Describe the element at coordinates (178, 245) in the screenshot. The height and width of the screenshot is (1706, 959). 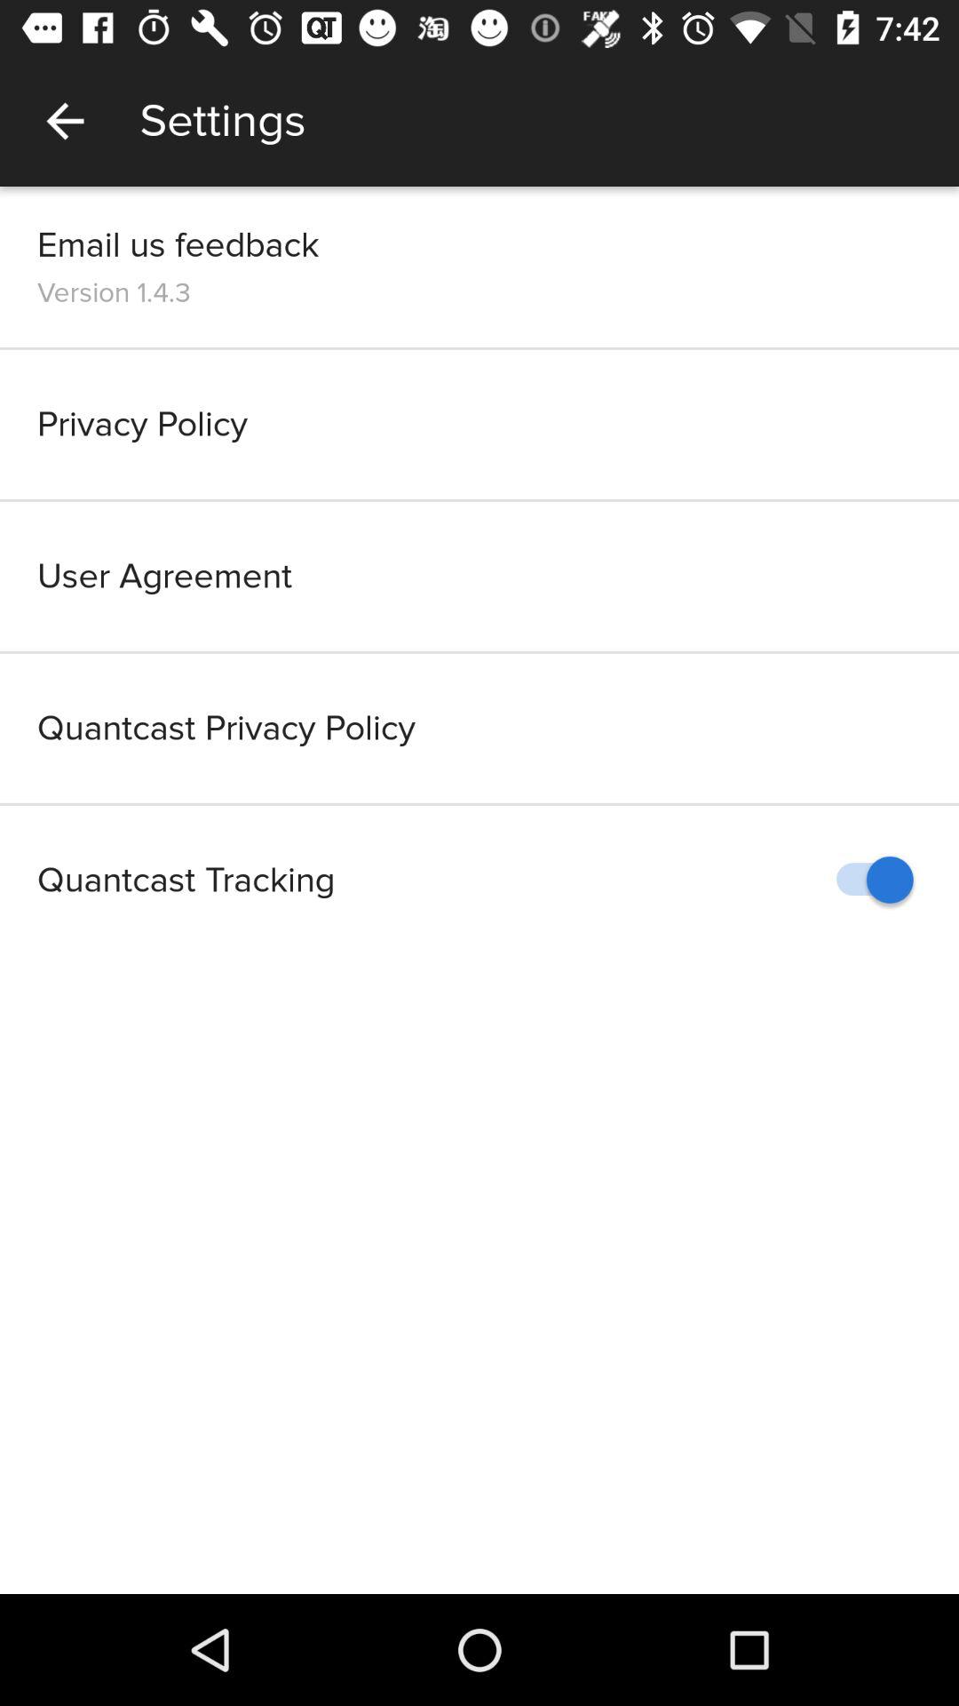
I see `swipe until email us feedback icon` at that location.